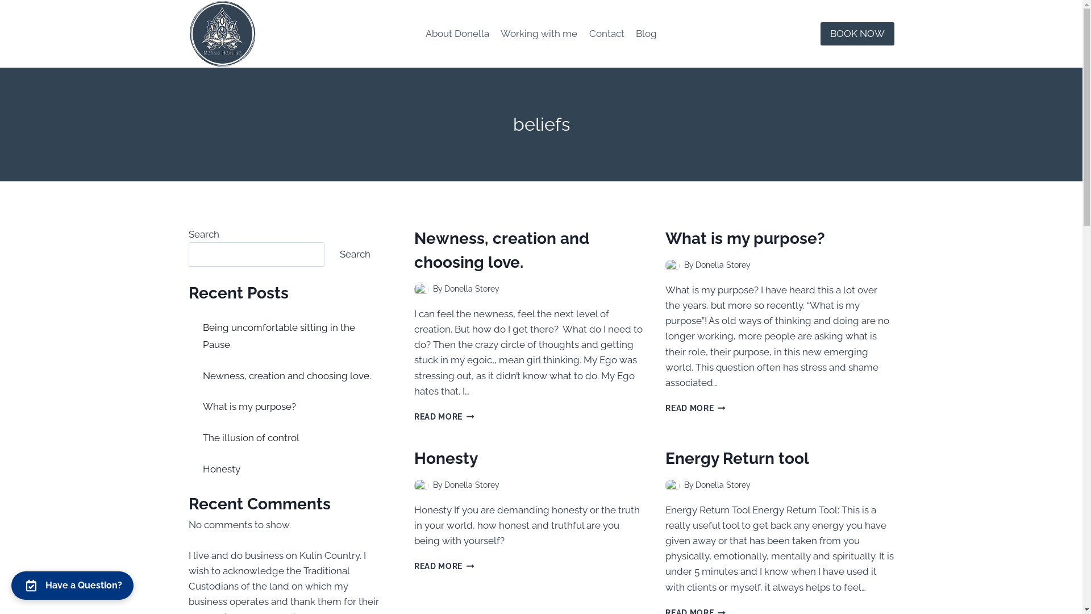 This screenshot has width=1091, height=614. What do you see at coordinates (472, 289) in the screenshot?
I see `Donella Storey` at bounding box center [472, 289].